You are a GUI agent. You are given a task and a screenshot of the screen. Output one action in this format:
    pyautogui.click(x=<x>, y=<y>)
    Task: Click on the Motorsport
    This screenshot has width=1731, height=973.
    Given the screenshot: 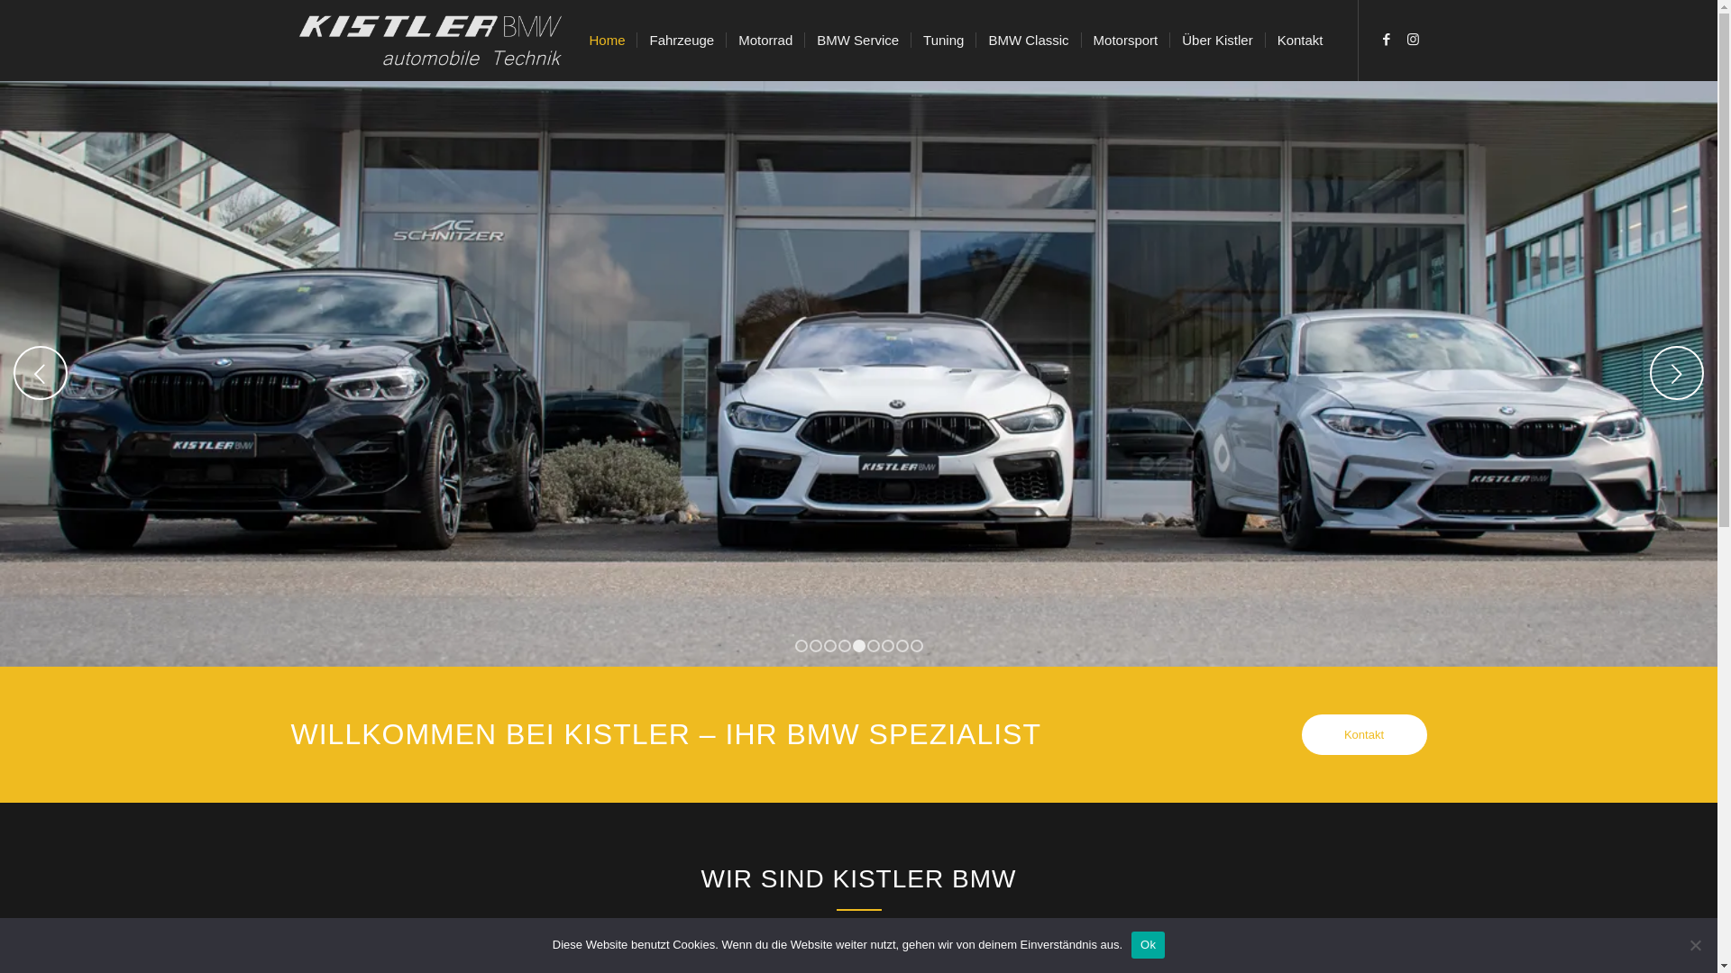 What is the action you would take?
    pyautogui.click(x=1125, y=41)
    